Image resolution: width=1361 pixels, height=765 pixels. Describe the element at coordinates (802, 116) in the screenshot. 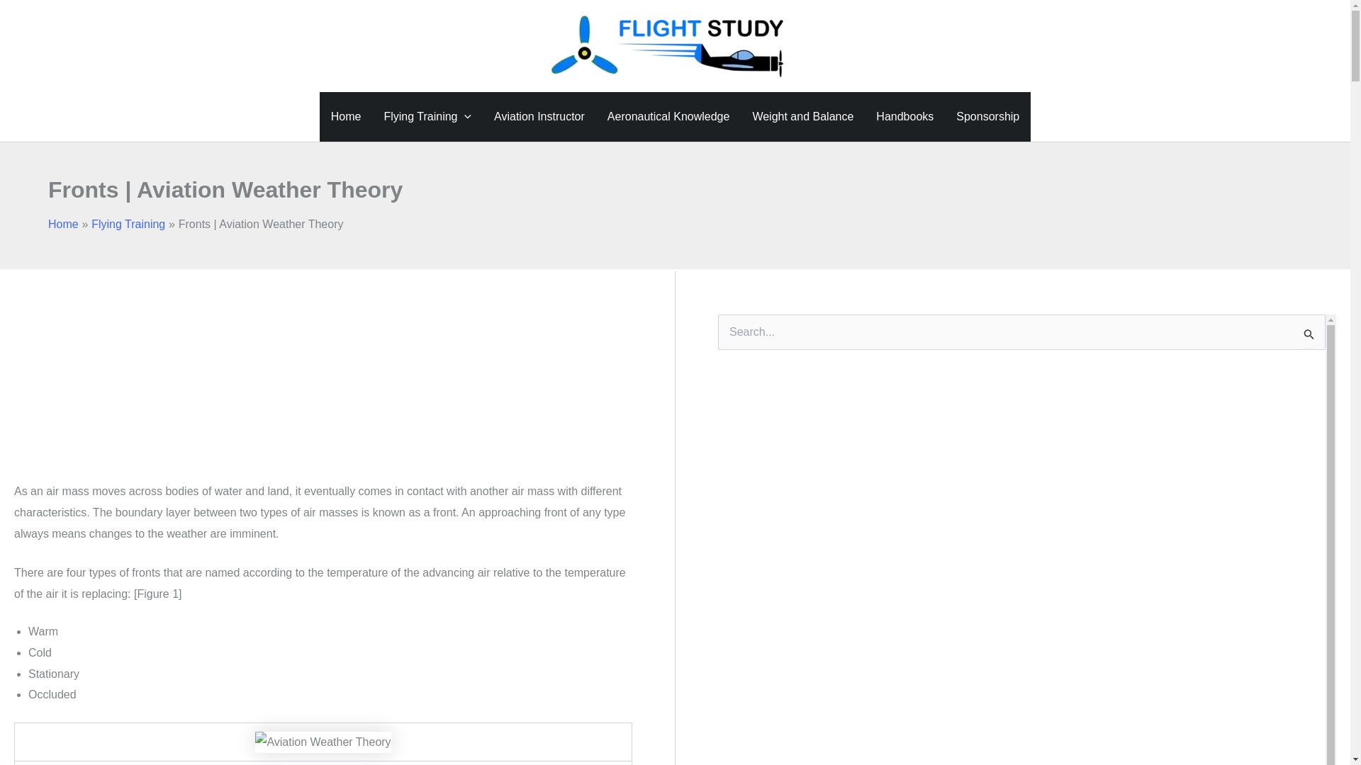

I see `Weight and Balance` at that location.